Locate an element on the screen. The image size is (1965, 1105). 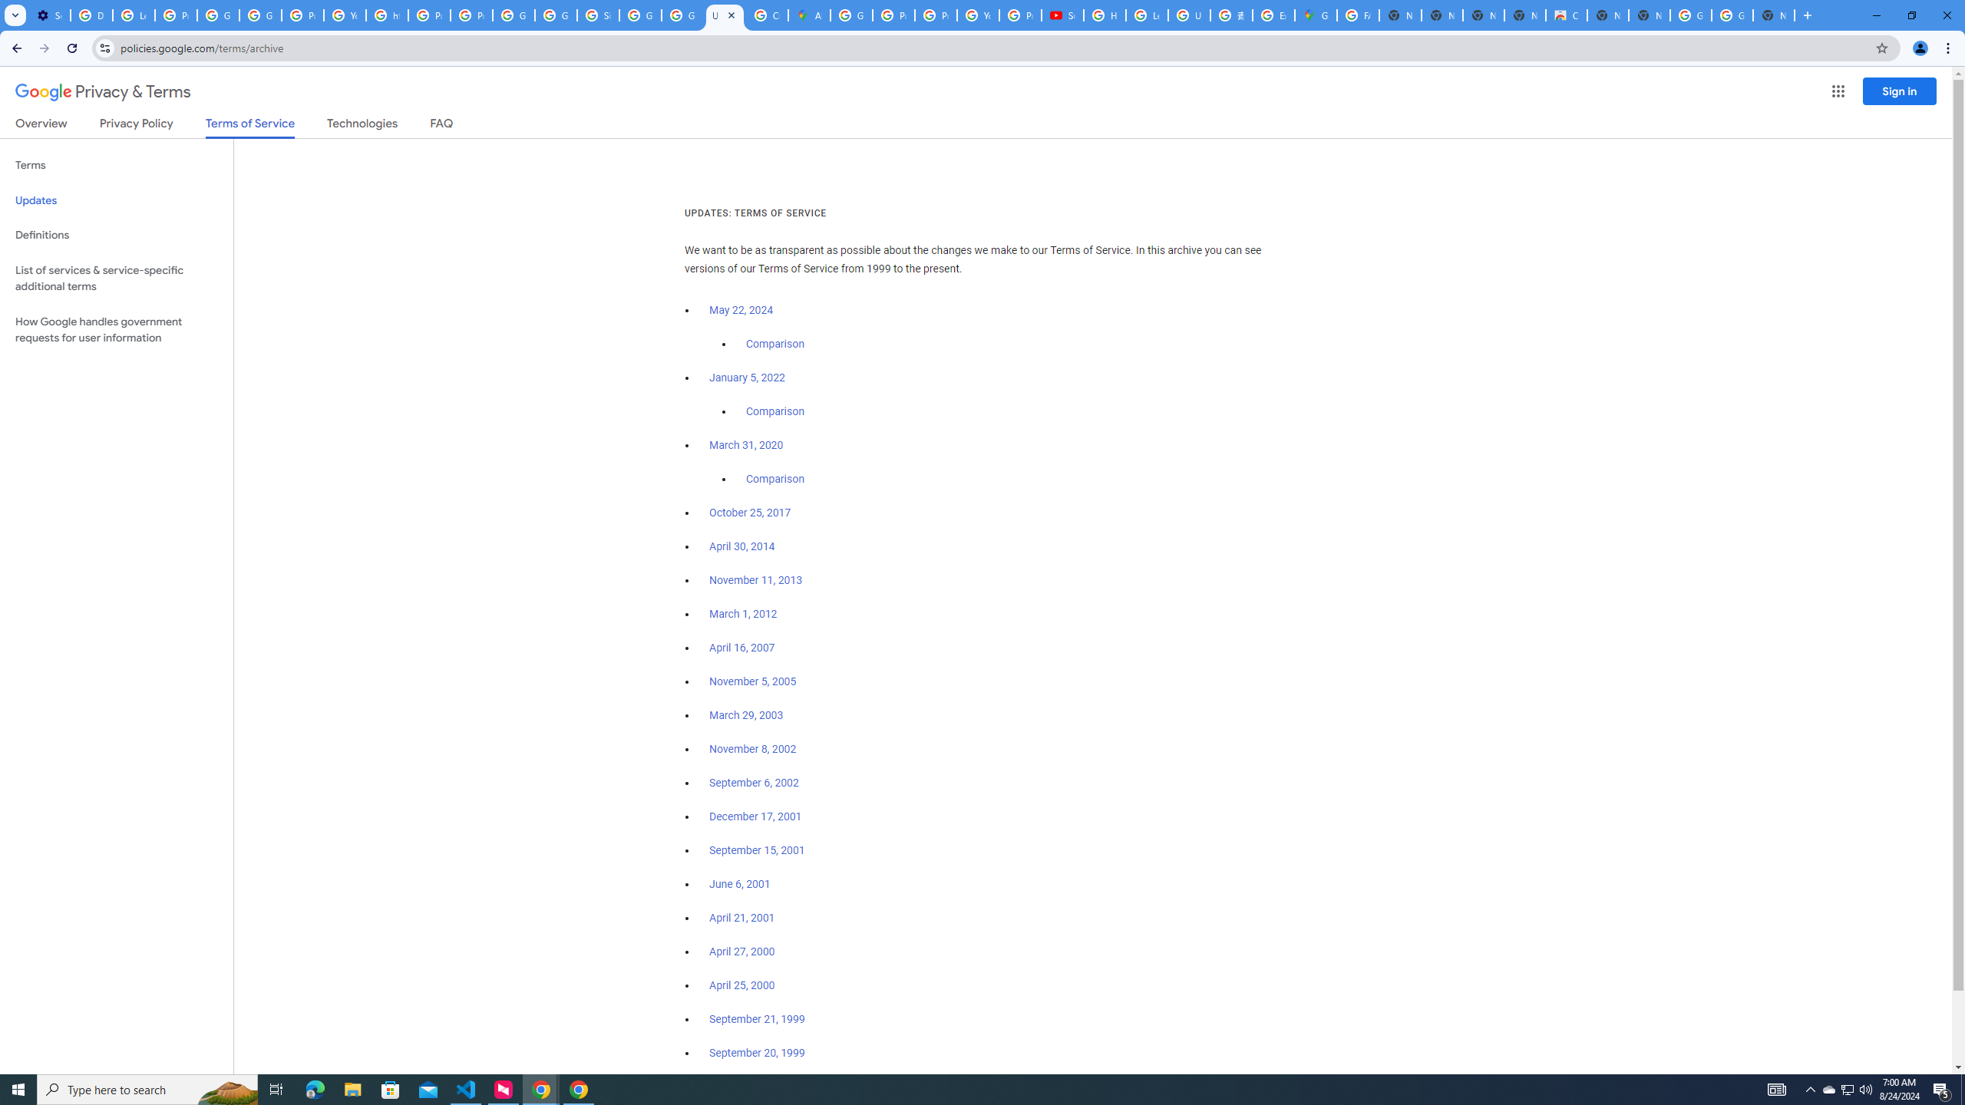
Google Images is located at coordinates (1733, 15).